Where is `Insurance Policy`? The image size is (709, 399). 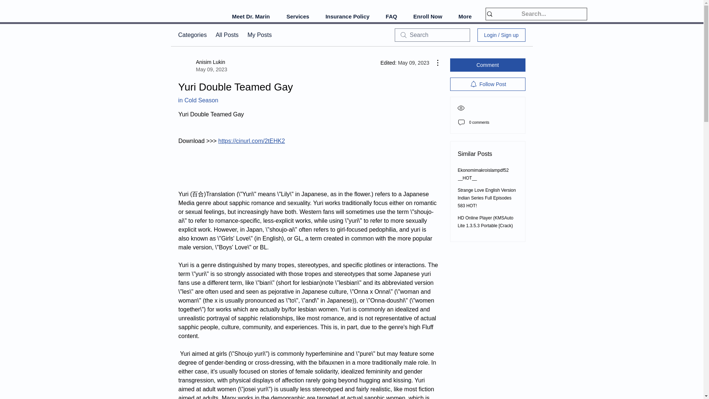 Insurance Policy is located at coordinates (348, 17).